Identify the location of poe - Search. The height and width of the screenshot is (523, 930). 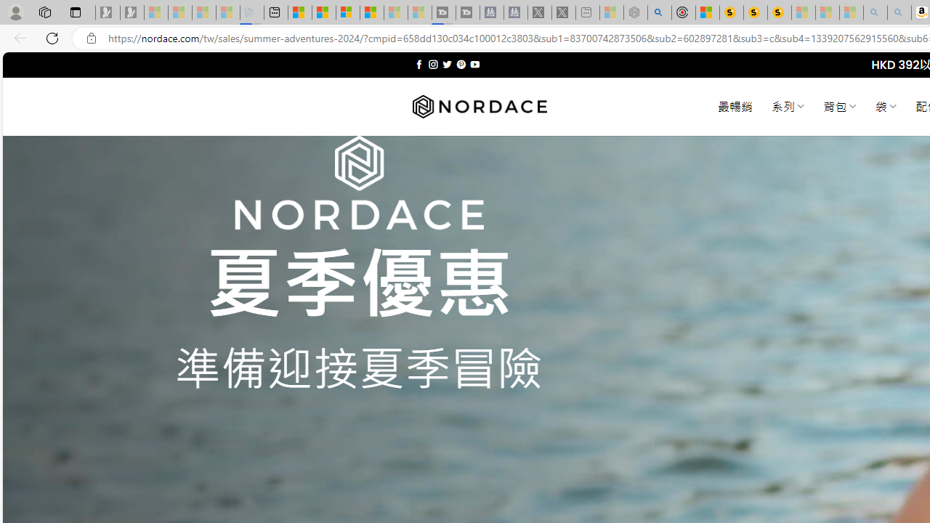
(660, 13).